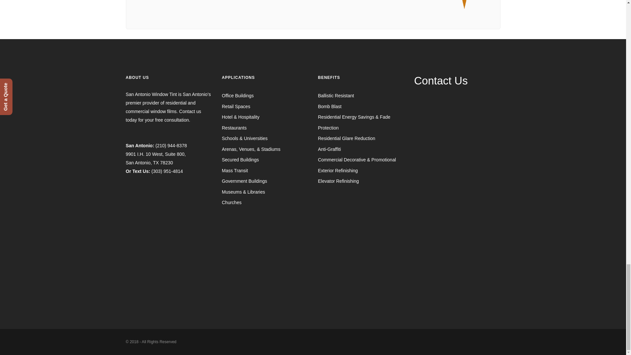 The image size is (631, 355). What do you see at coordinates (232, 202) in the screenshot?
I see `Churches Austin Window Tinting` at bounding box center [232, 202].